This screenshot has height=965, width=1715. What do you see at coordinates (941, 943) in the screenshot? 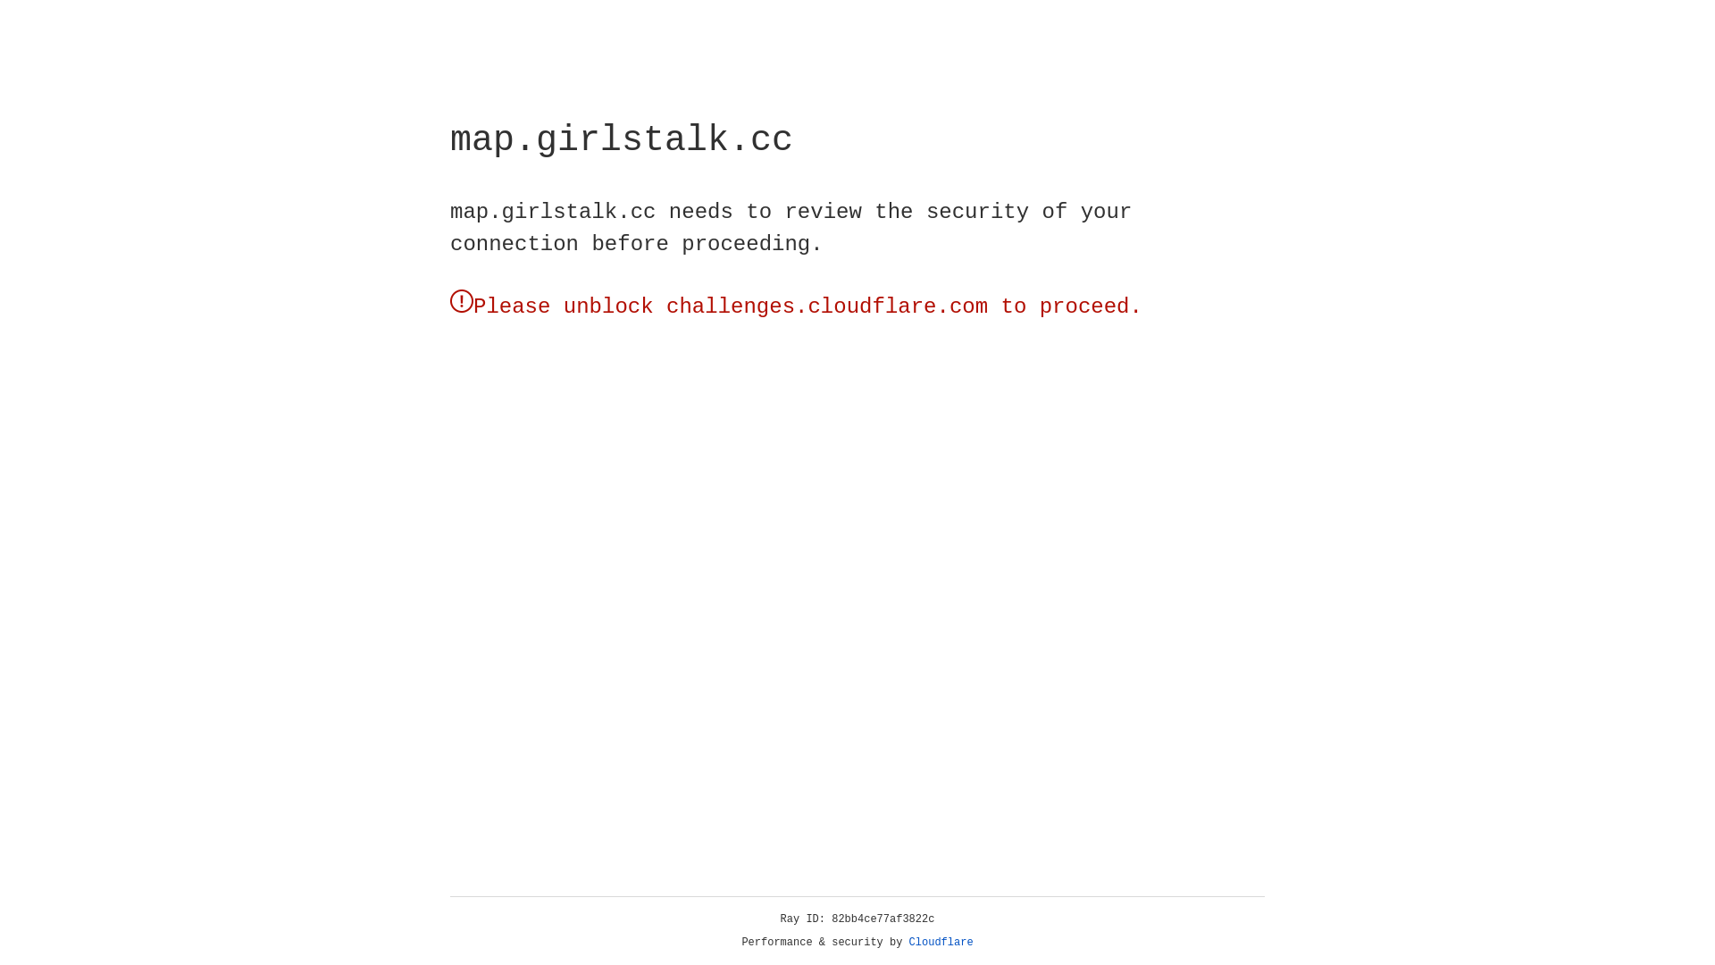
I see `Cloudflare` at bounding box center [941, 943].